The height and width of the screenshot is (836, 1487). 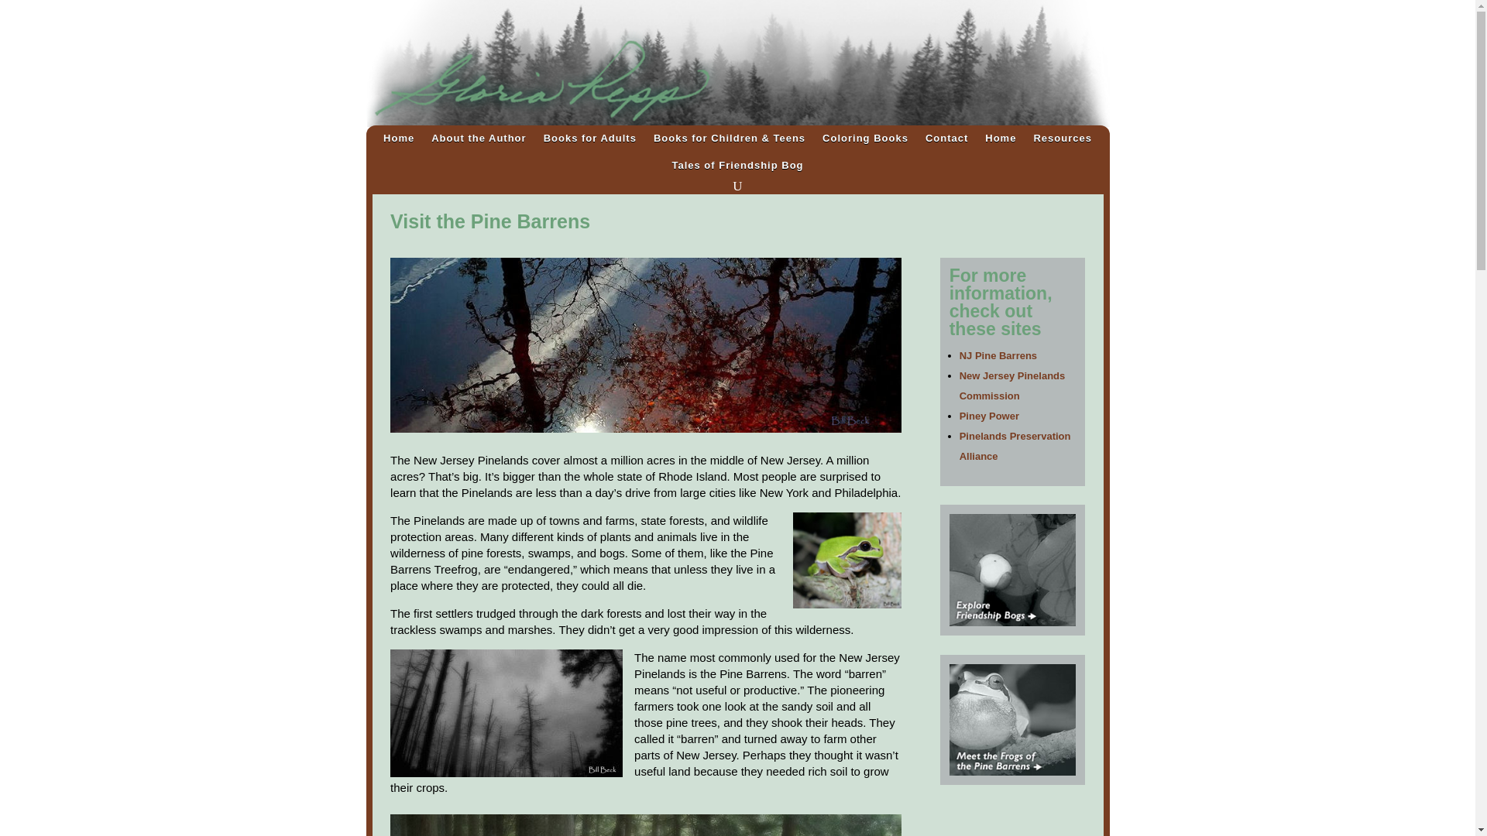 I want to click on gloria-repp-header-image, so click(x=737, y=63).